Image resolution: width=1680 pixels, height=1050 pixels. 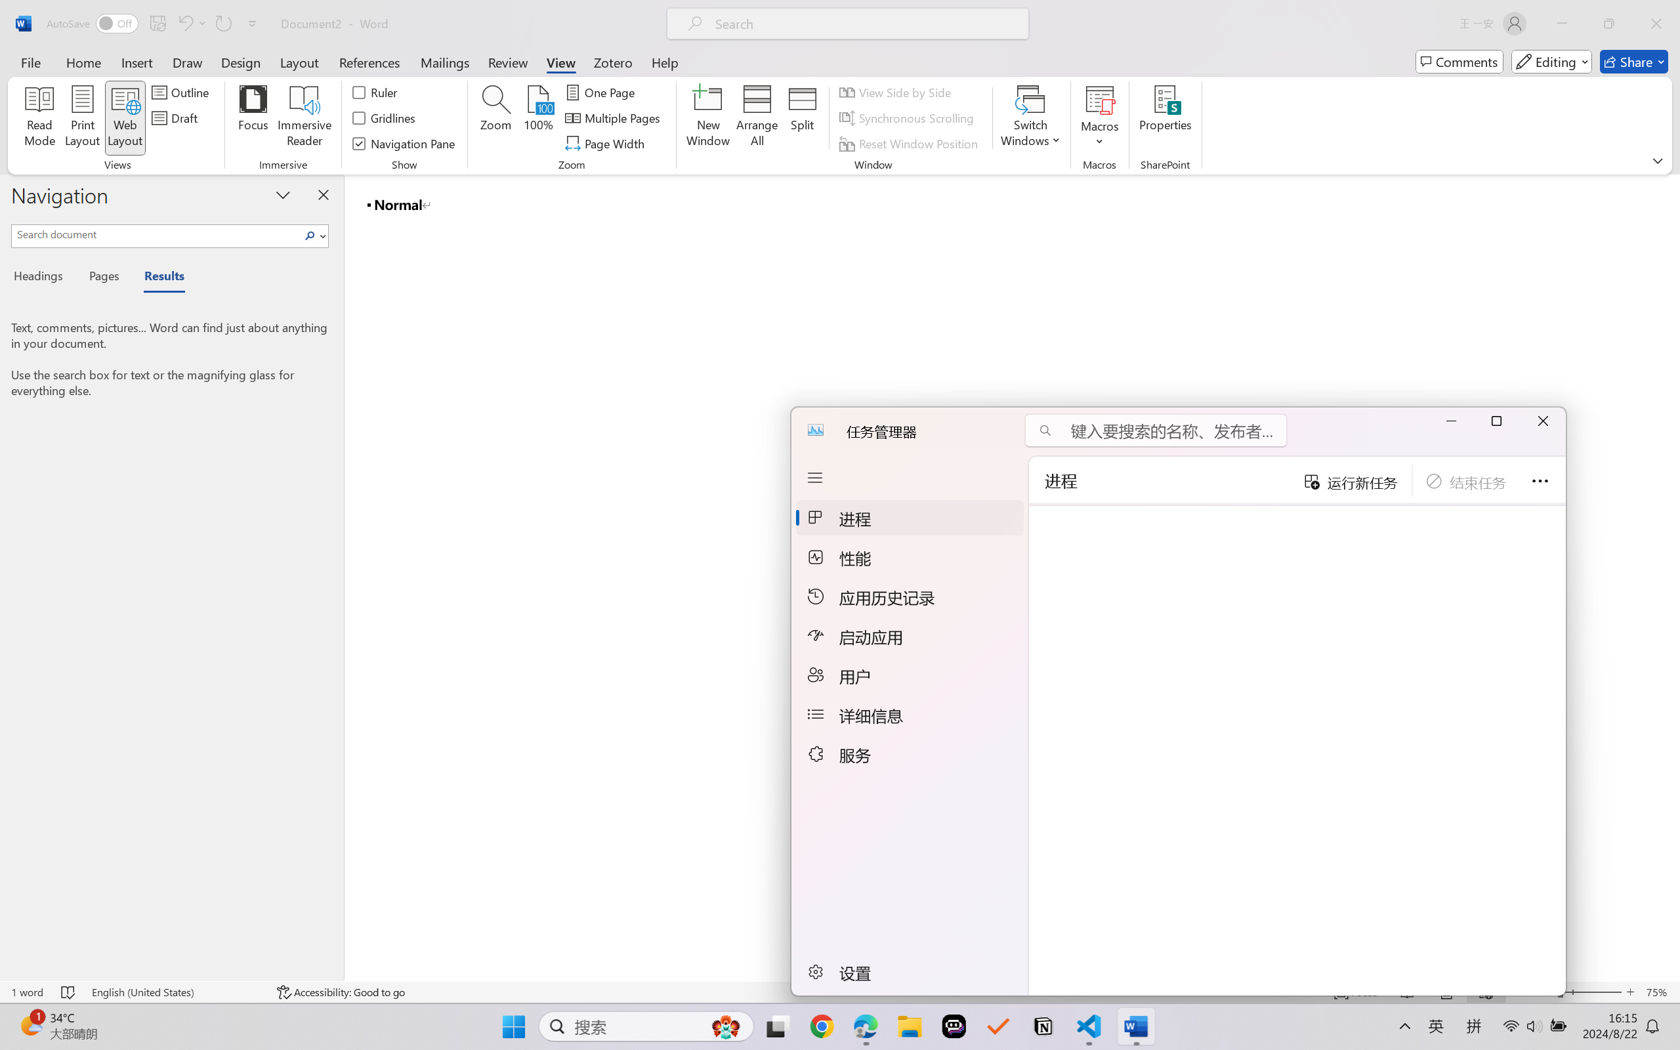 What do you see at coordinates (1165, 118) in the screenshot?
I see `Properties` at bounding box center [1165, 118].